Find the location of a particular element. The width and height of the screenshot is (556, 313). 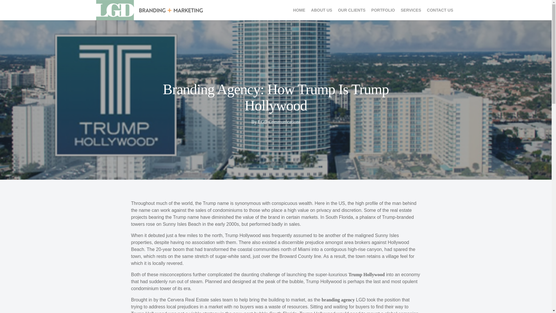

Posts by LGD Communications is located at coordinates (279, 122).